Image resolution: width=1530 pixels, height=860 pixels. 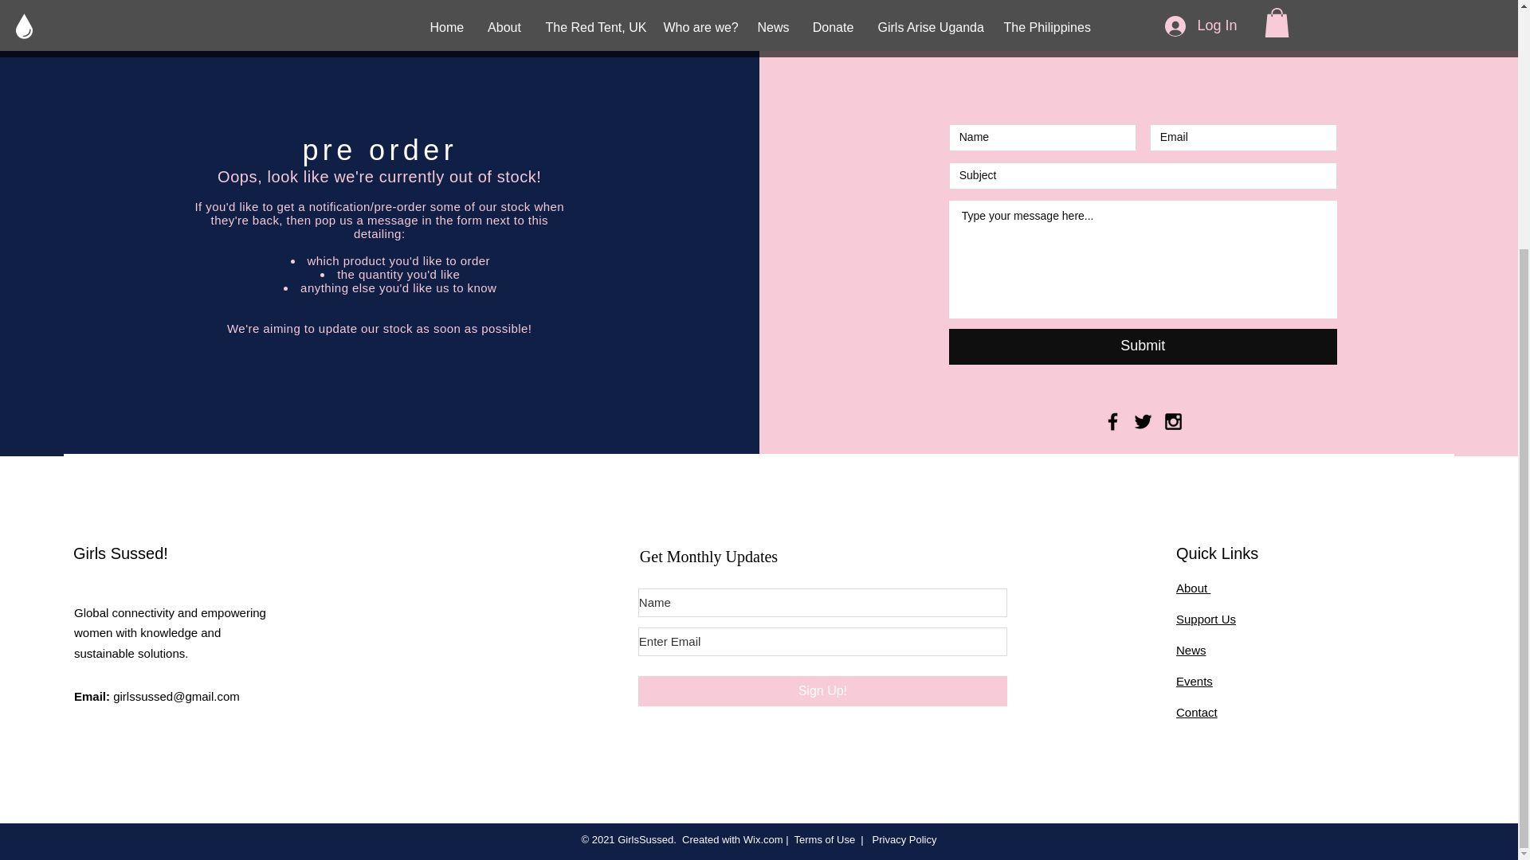 What do you see at coordinates (1197, 710) in the screenshot?
I see `Contact` at bounding box center [1197, 710].